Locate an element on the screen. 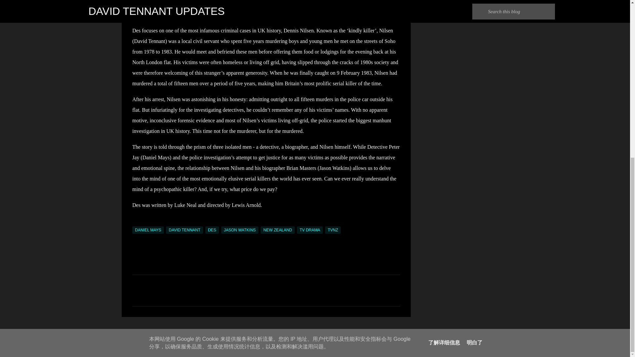  DANIEL MAYS is located at coordinates (148, 230).